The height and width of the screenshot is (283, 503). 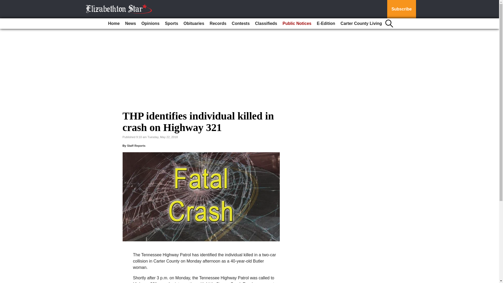 I want to click on Public Notices, so click(x=297, y=24).